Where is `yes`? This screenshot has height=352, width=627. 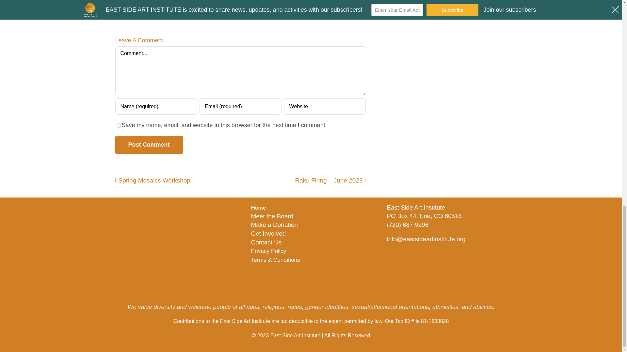
yes is located at coordinates (118, 126).